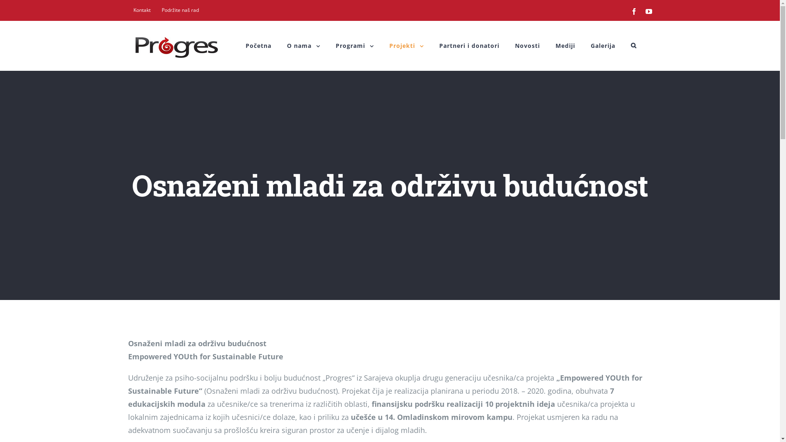 The image size is (786, 442). Describe the element at coordinates (303, 46) in the screenshot. I see `O nama` at that location.